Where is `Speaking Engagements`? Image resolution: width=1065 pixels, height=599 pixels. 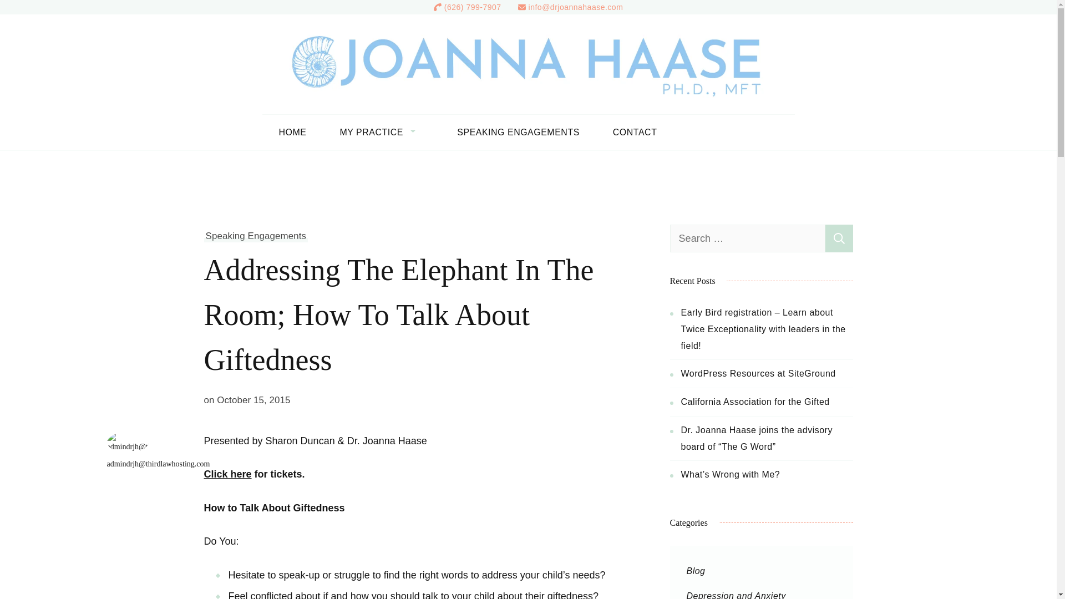
Speaking Engagements is located at coordinates (256, 236).